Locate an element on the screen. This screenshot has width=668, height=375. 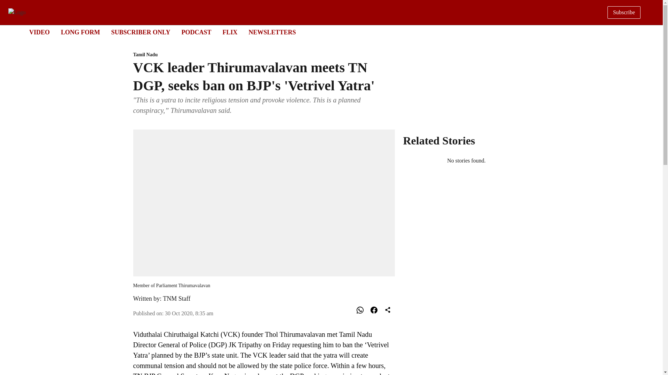
VIDEO is located at coordinates (39, 32).